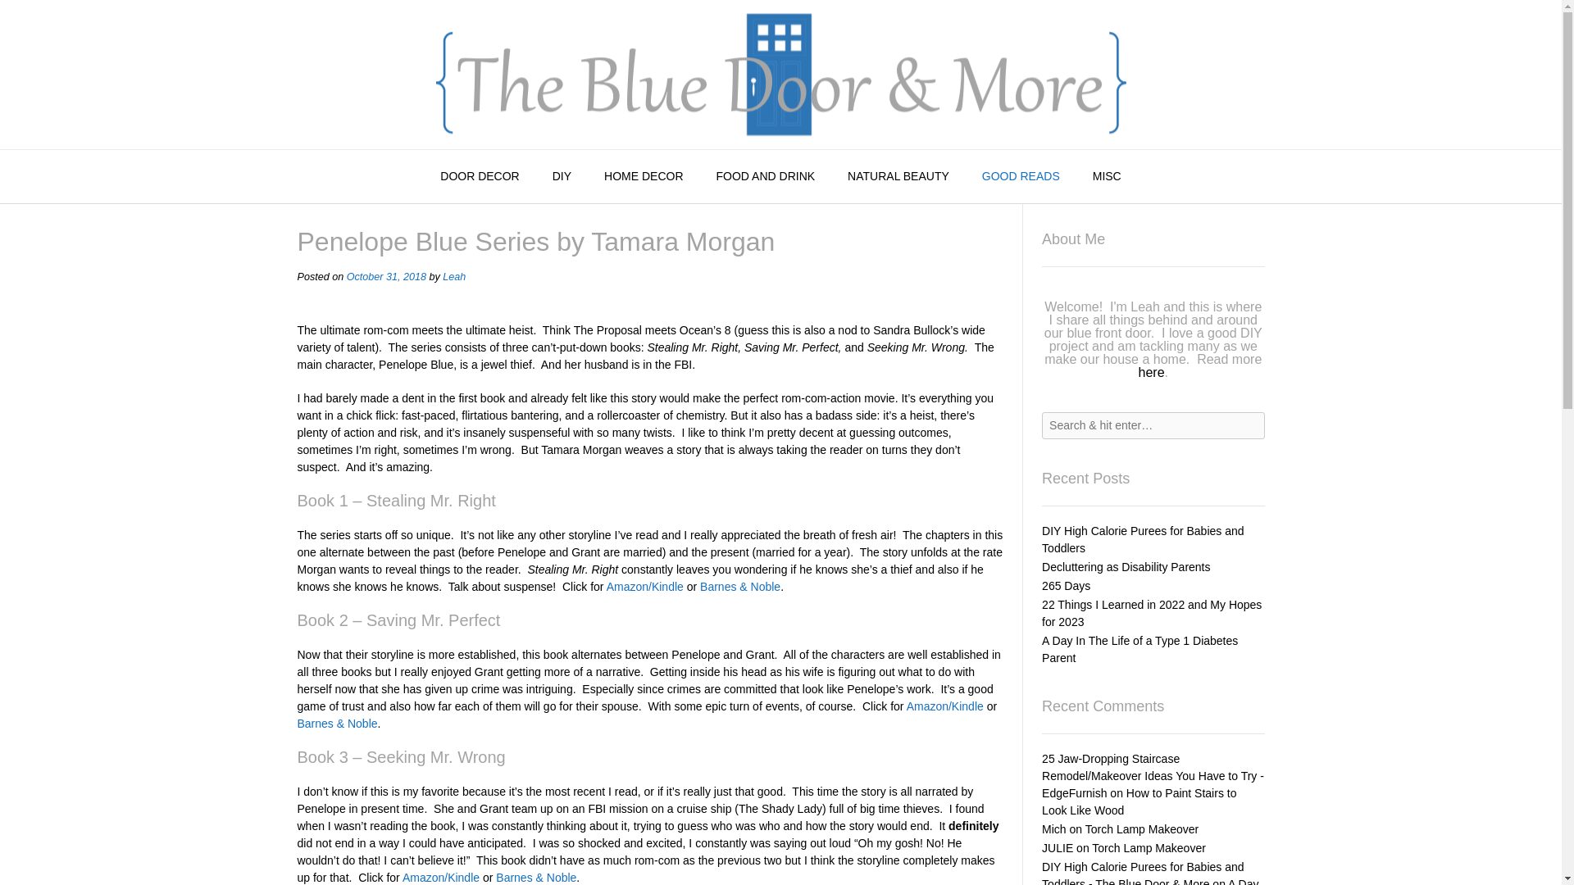 This screenshot has height=885, width=1574. Describe the element at coordinates (479, 177) in the screenshot. I see `DOOR DECOR` at that location.